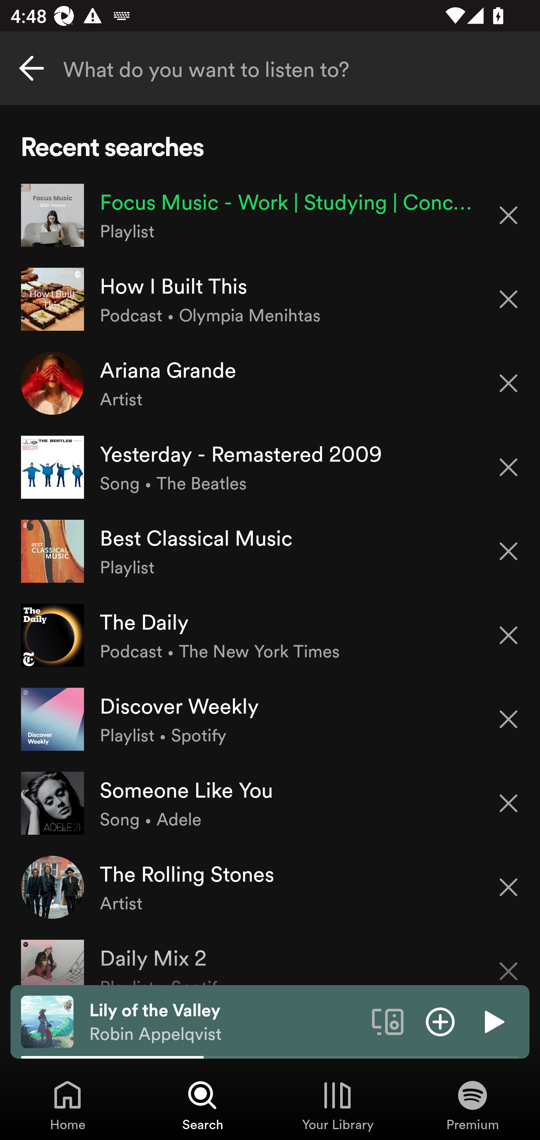 The width and height of the screenshot is (540, 1140). Describe the element at coordinates (493, 1021) in the screenshot. I see `Play` at that location.